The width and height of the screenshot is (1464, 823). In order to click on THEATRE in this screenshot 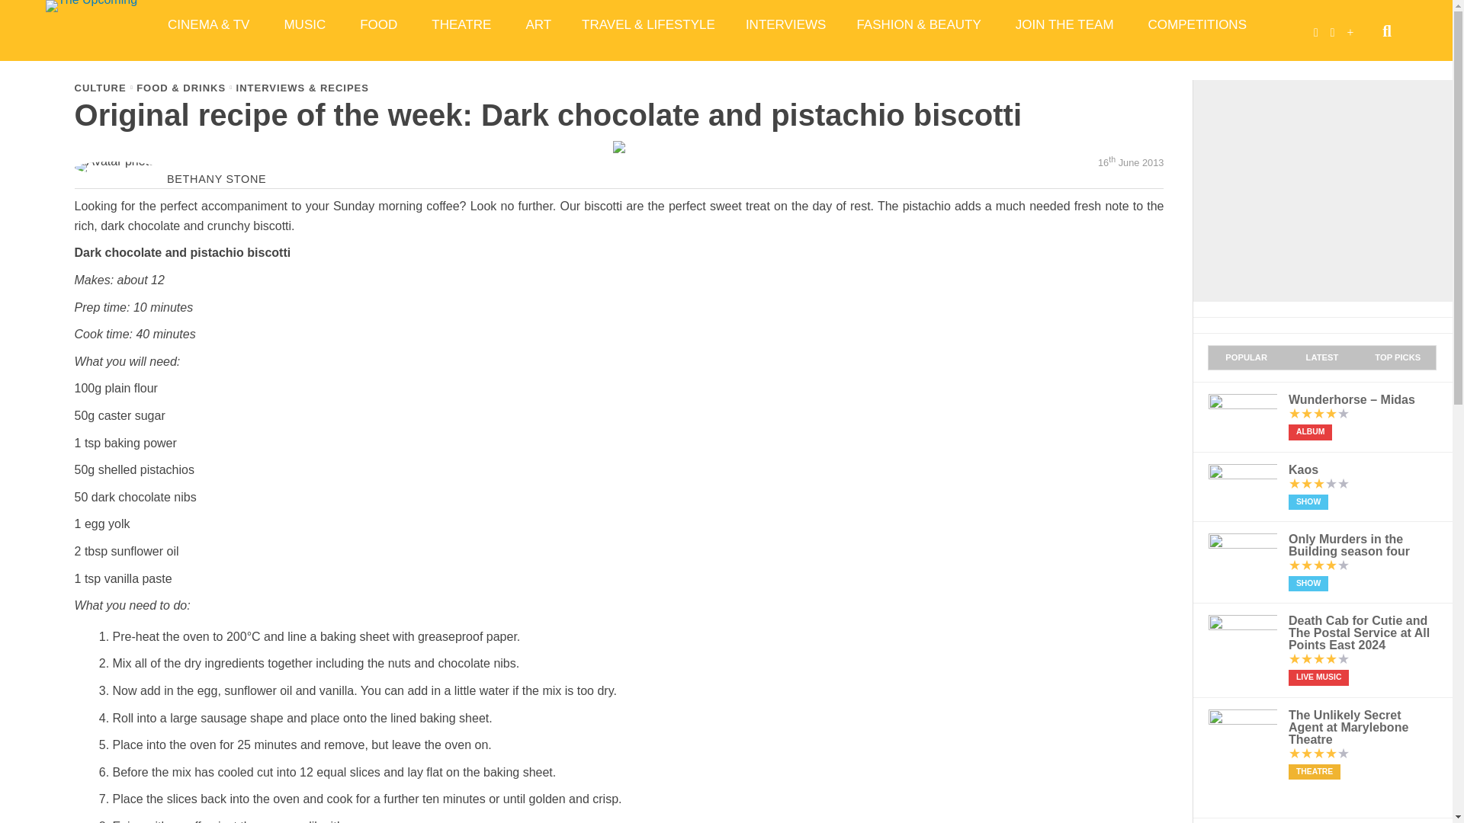, I will do `click(462, 24)`.